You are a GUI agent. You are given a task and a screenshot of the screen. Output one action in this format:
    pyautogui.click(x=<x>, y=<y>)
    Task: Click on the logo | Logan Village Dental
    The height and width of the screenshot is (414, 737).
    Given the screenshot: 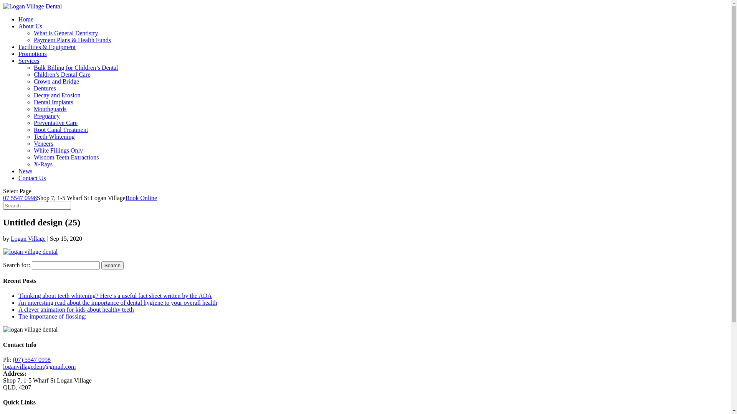 What is the action you would take?
    pyautogui.click(x=30, y=330)
    